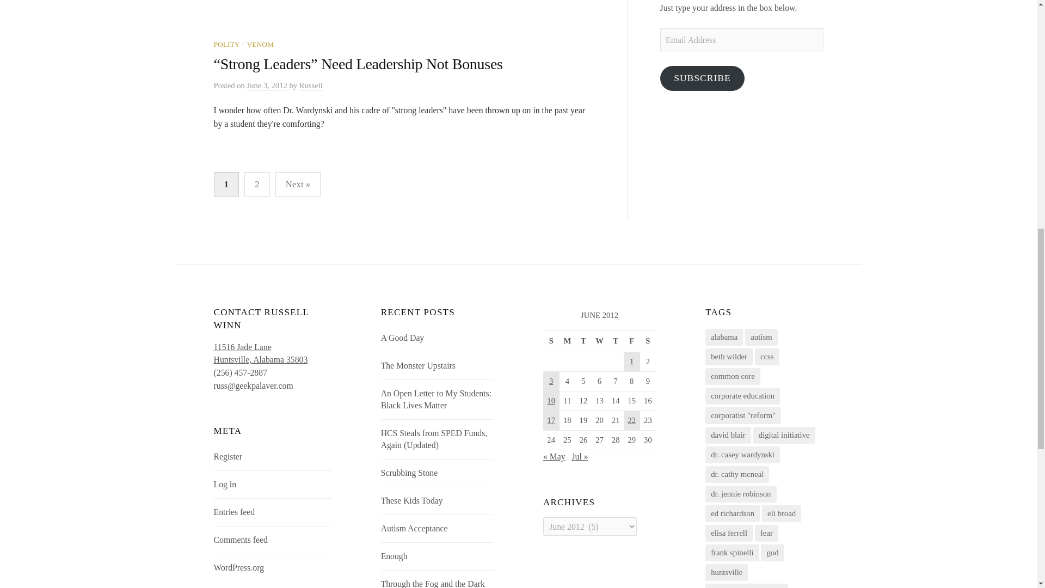  Describe the element at coordinates (311, 86) in the screenshot. I see `Russell` at that location.